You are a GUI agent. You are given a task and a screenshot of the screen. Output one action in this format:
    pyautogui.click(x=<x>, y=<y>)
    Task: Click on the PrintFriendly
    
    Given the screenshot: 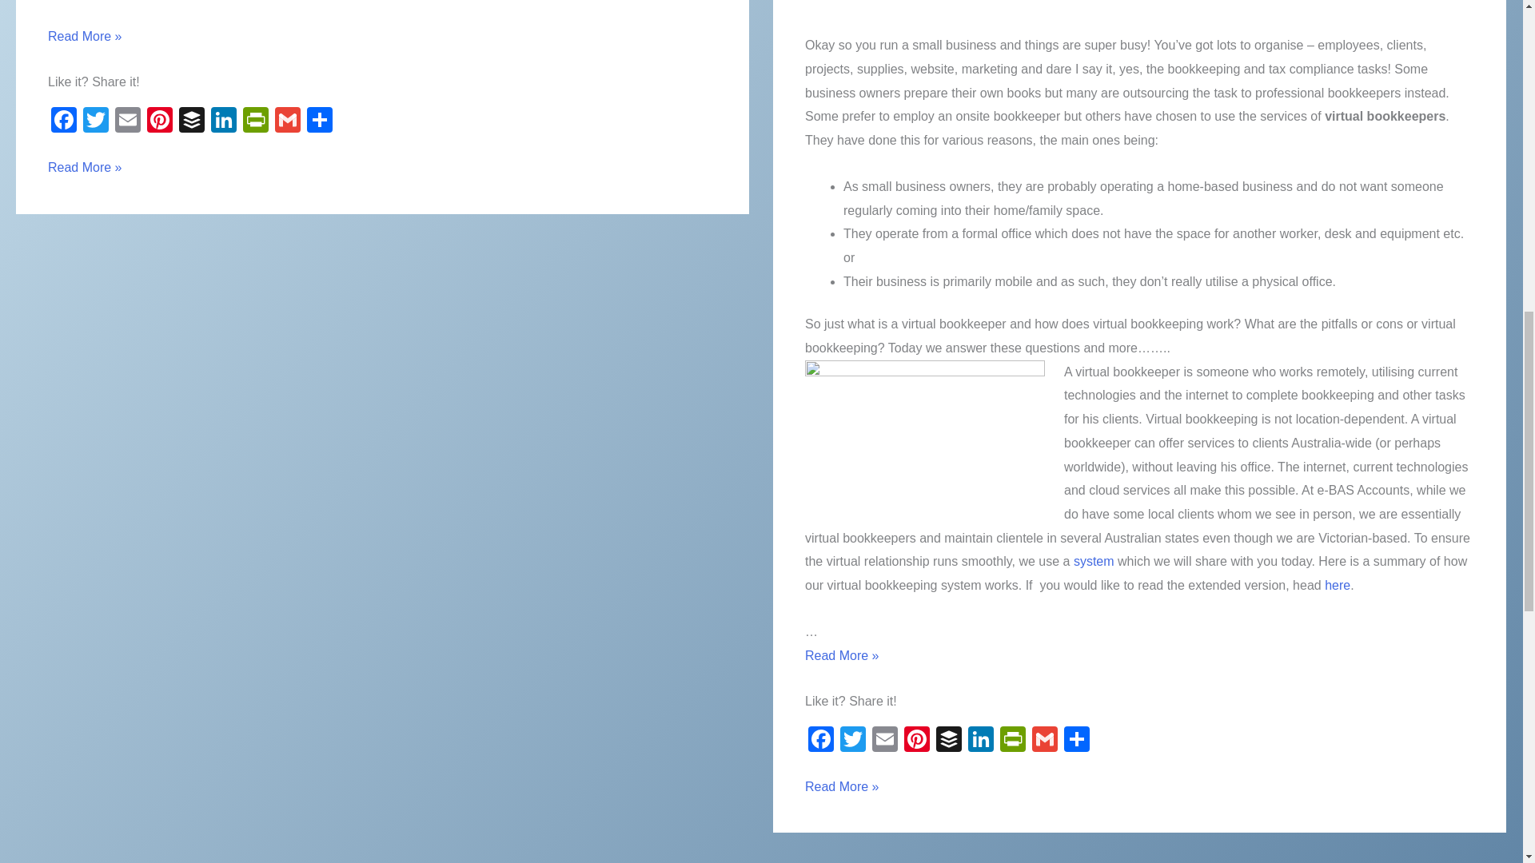 What is the action you would take?
    pyautogui.click(x=255, y=121)
    